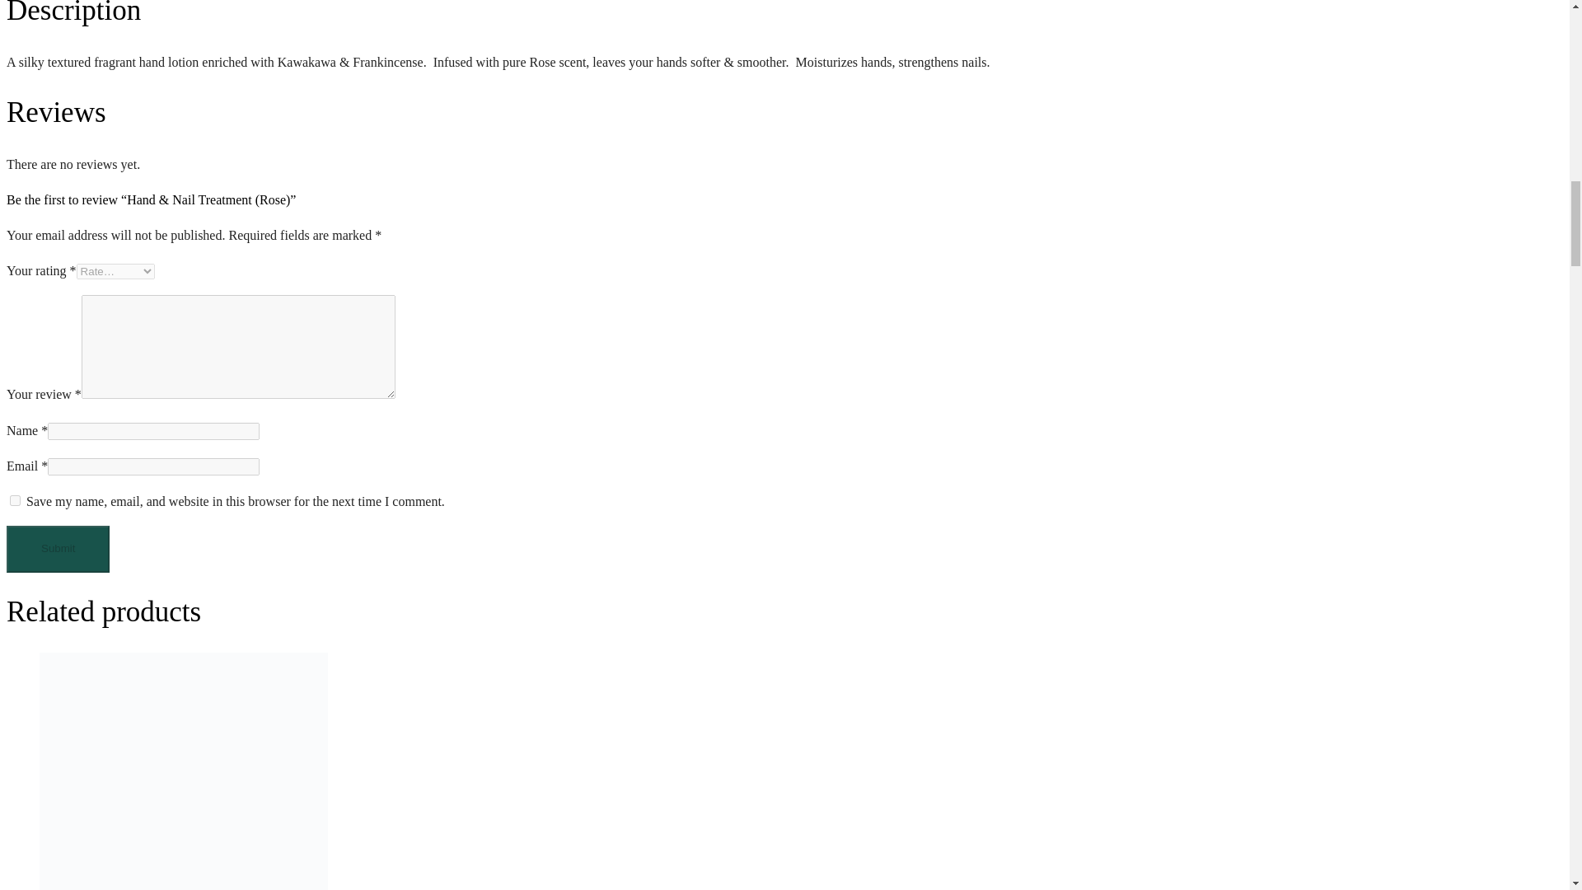 This screenshot has height=890, width=1582. What do you see at coordinates (58, 549) in the screenshot?
I see `Submit` at bounding box center [58, 549].